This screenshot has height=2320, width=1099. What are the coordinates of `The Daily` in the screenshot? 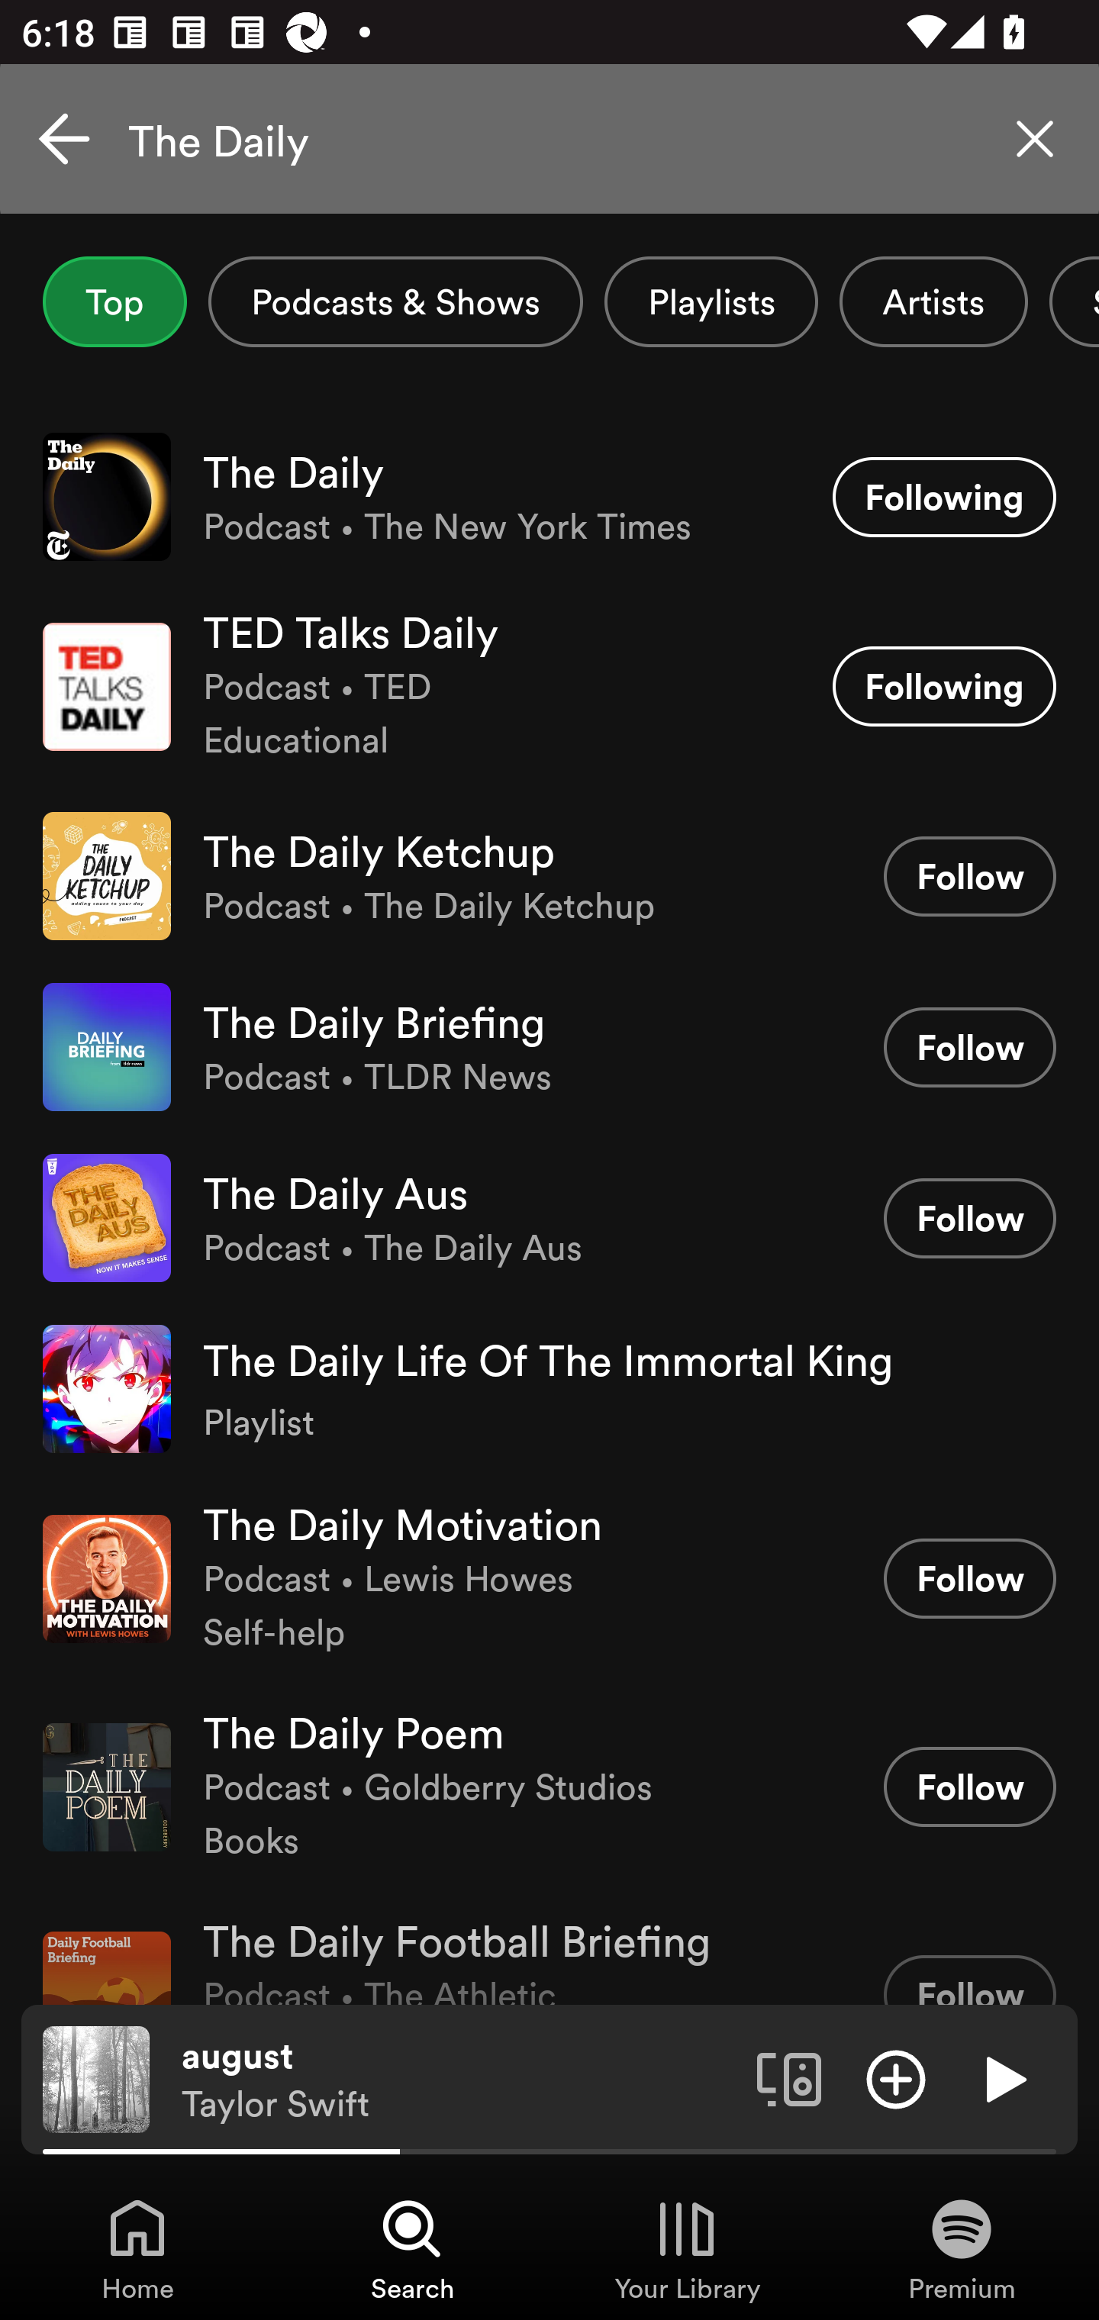 It's located at (549, 139).